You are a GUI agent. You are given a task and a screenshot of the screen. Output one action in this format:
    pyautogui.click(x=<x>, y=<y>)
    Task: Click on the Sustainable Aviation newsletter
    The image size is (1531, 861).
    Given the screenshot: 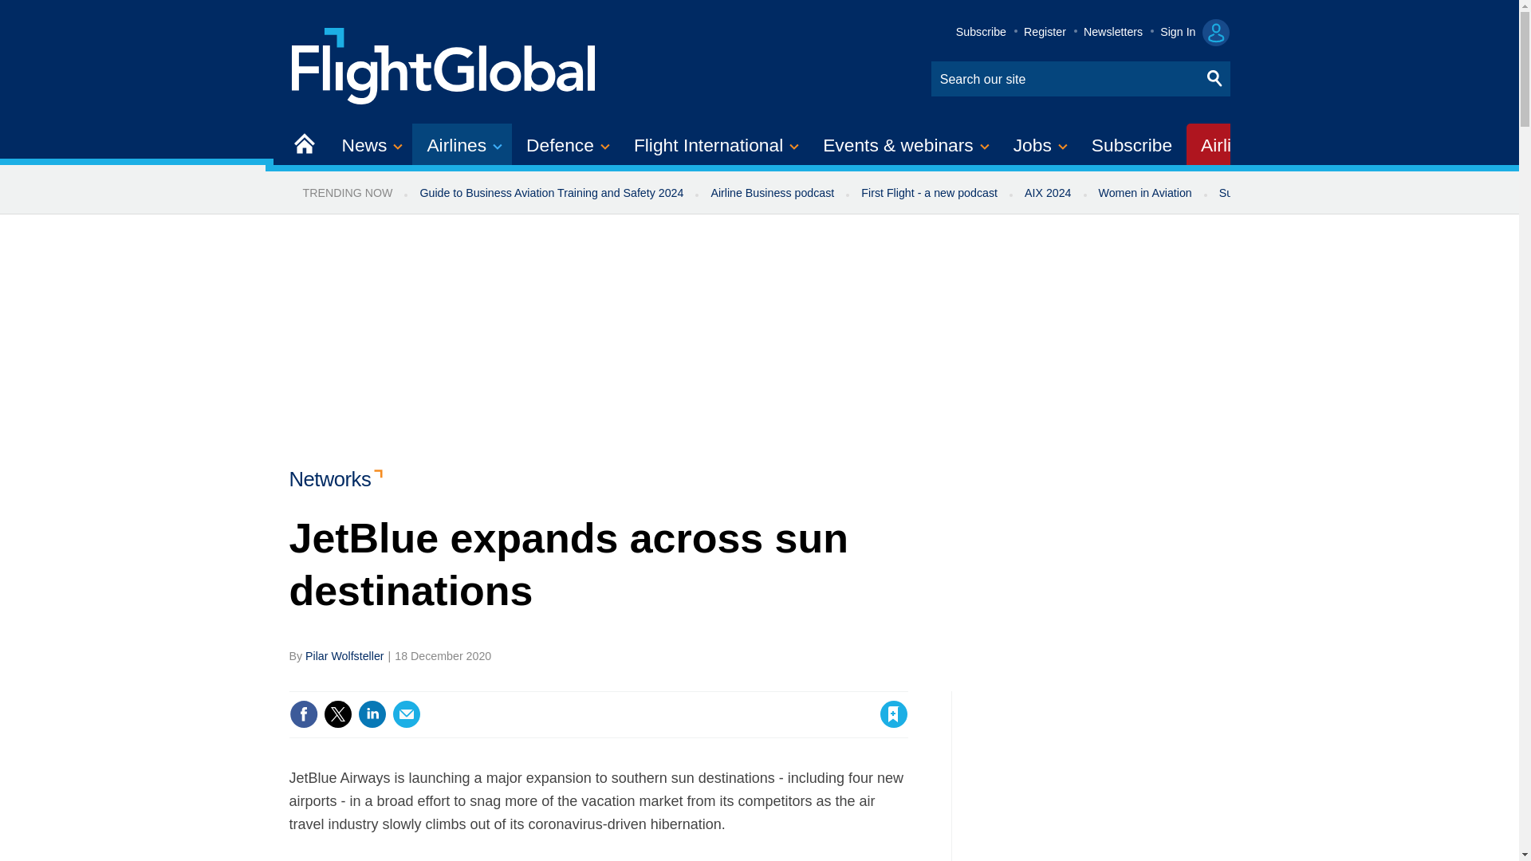 What is the action you would take?
    pyautogui.click(x=1298, y=193)
    